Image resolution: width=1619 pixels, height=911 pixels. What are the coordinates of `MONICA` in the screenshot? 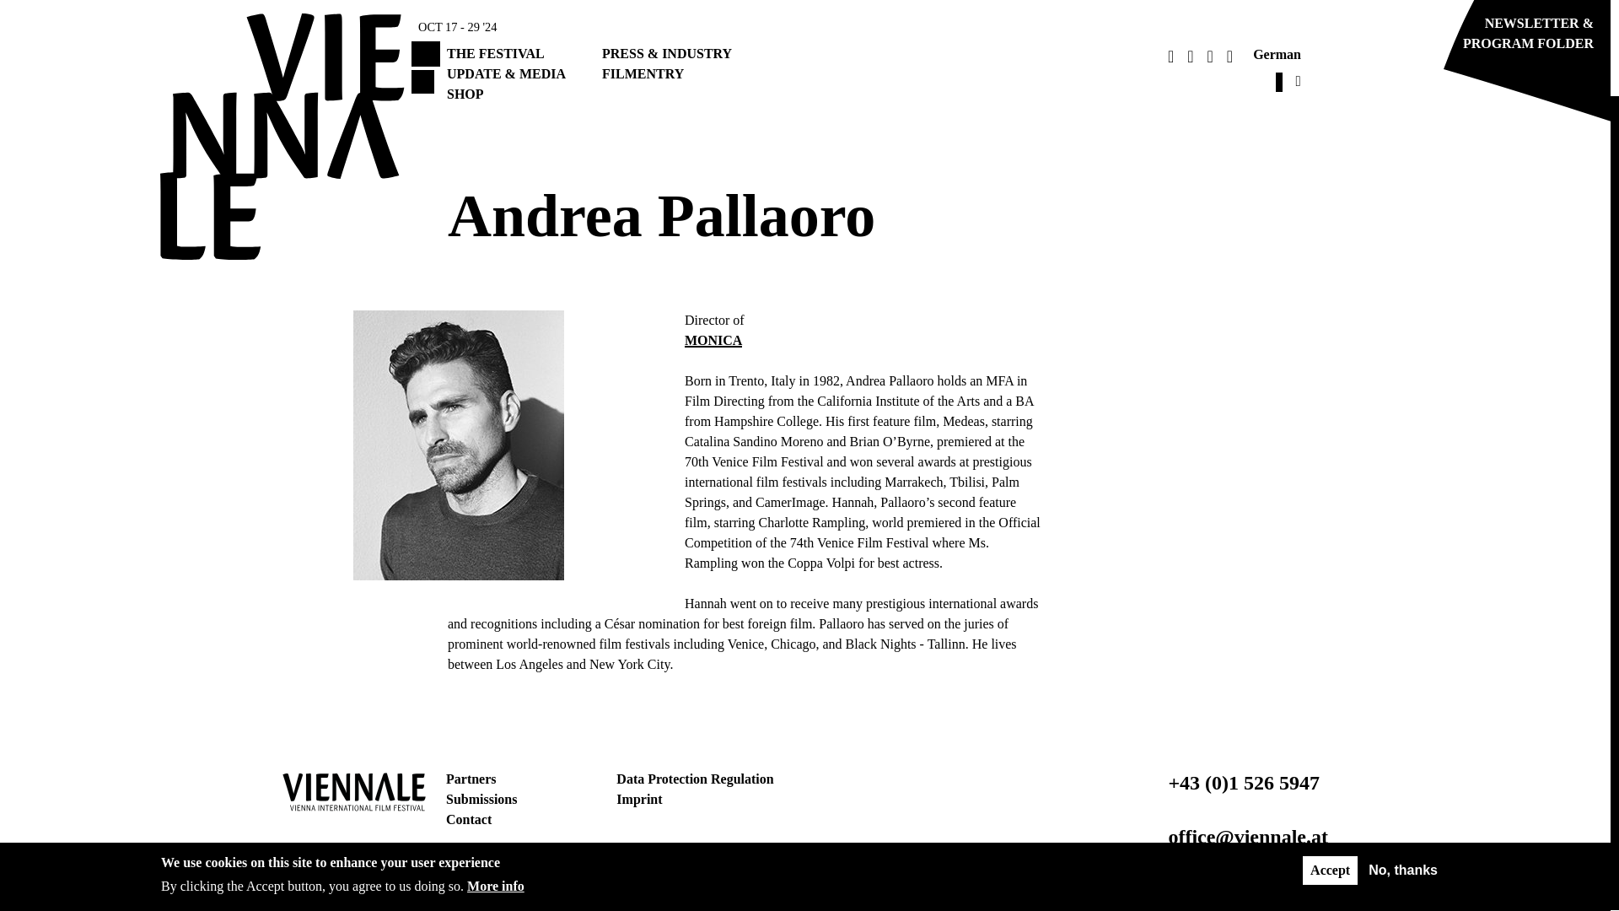 It's located at (713, 340).